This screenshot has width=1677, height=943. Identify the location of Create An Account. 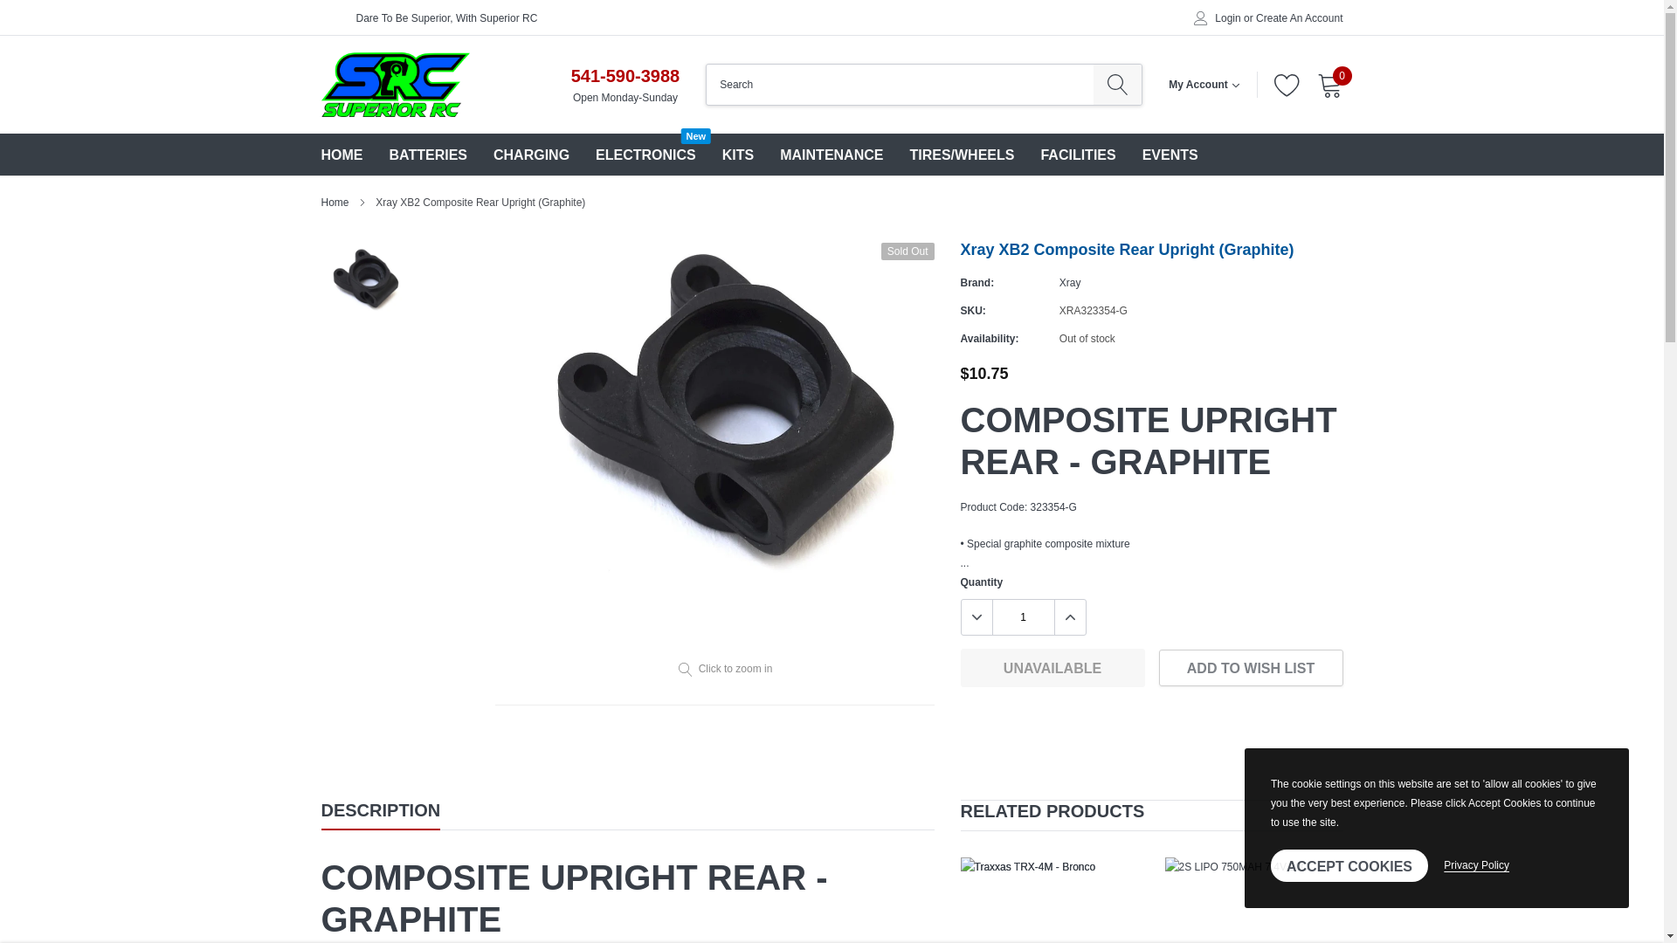
(1300, 18).